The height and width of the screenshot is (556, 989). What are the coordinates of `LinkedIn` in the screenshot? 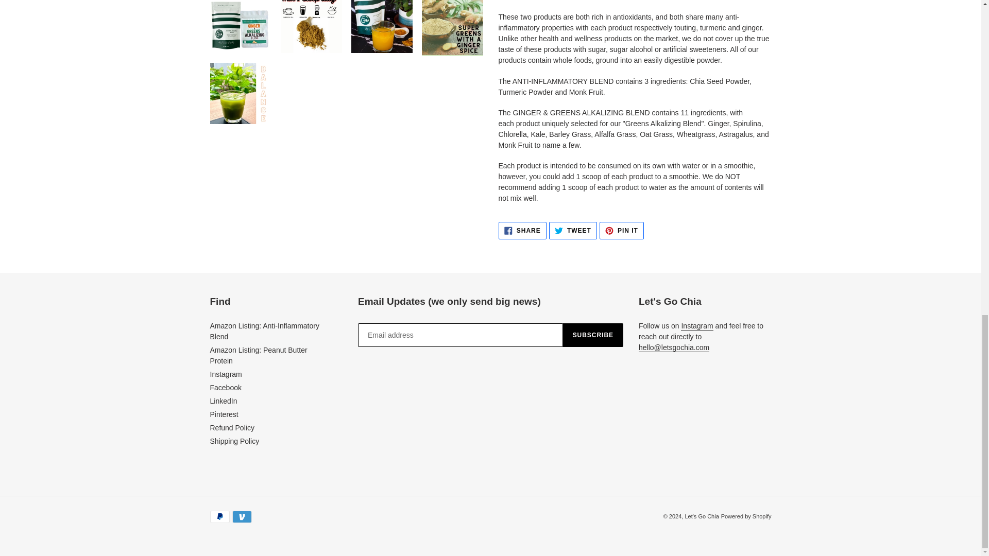 It's located at (265, 332).